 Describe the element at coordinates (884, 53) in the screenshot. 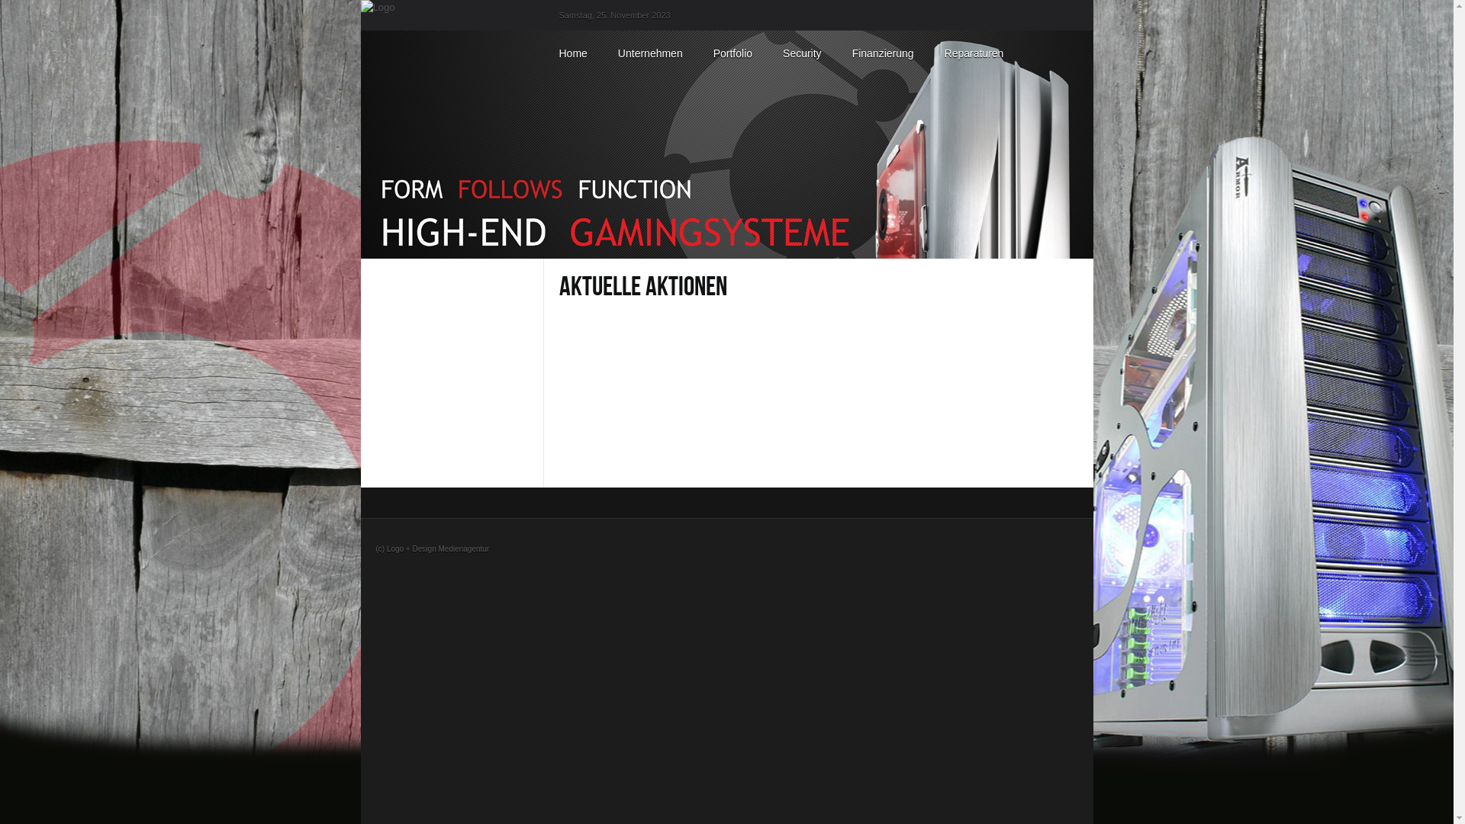

I see `Finanzierung` at that location.